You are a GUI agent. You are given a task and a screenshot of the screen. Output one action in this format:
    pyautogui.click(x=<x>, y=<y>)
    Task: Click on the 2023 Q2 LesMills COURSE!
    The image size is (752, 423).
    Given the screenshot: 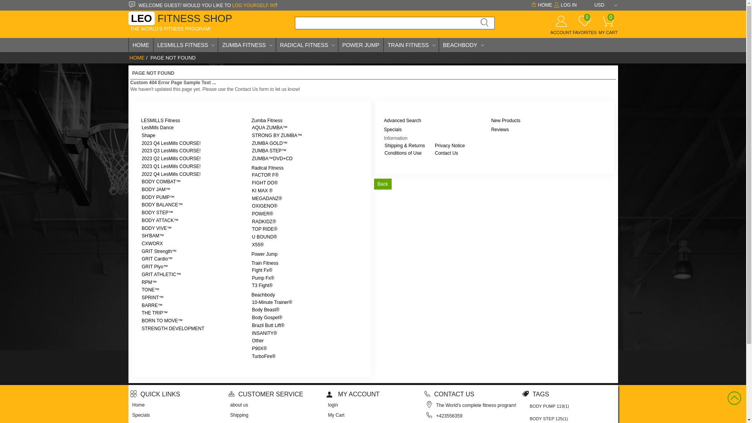 What is the action you would take?
    pyautogui.click(x=172, y=159)
    